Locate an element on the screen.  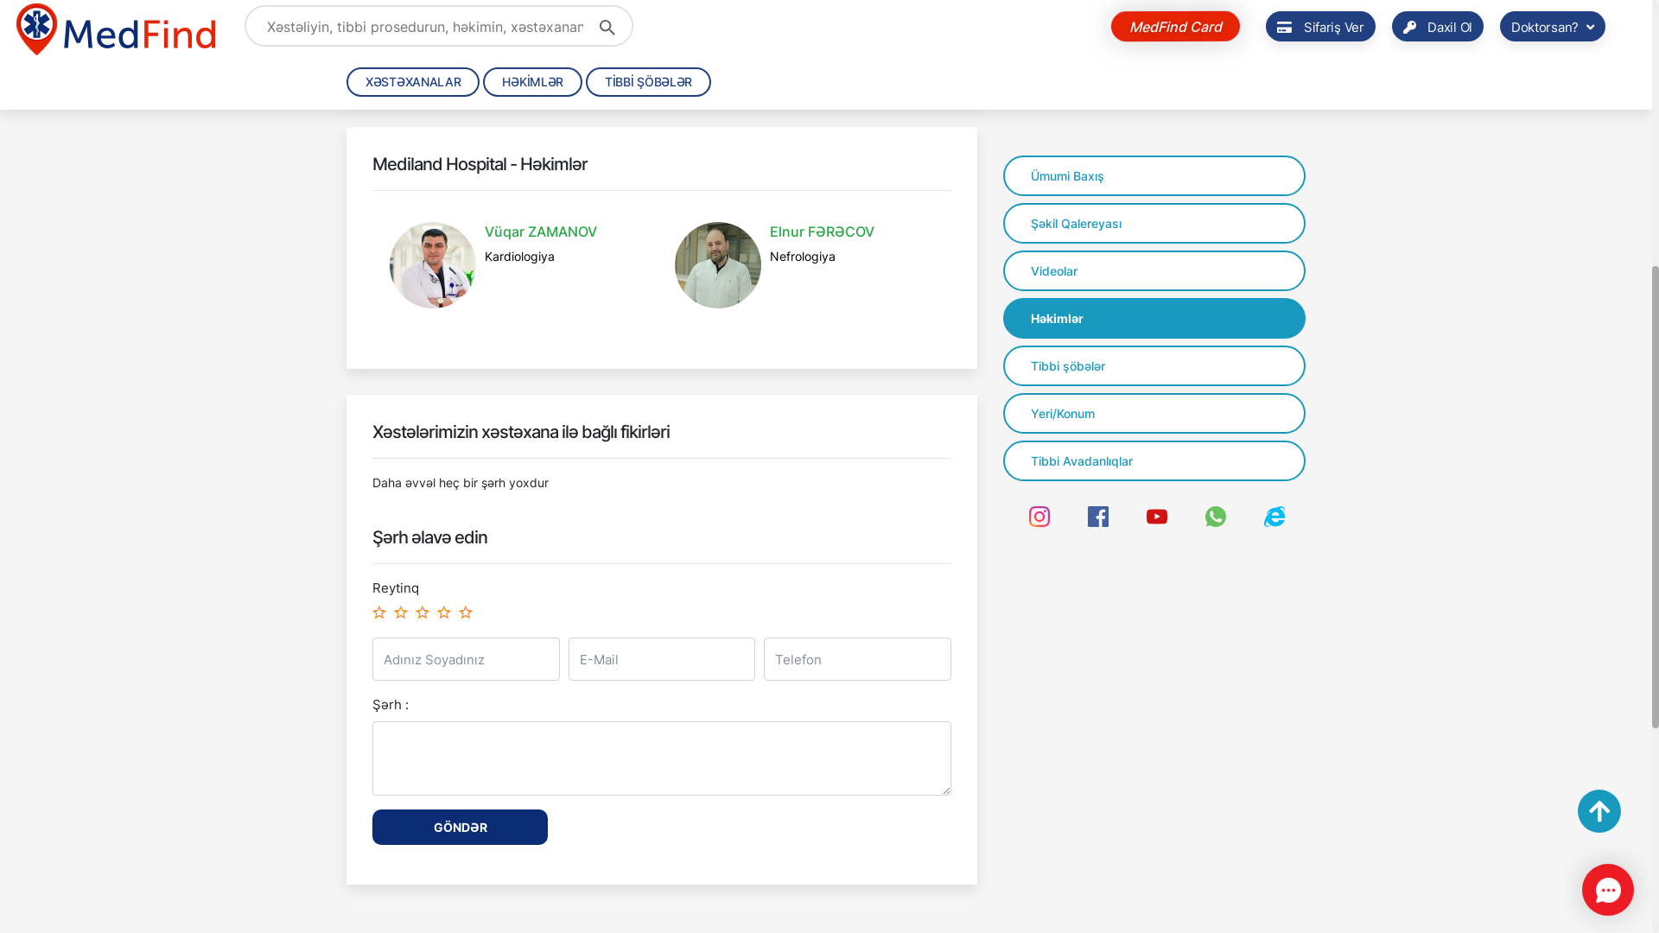
Kardiologiya is located at coordinates (520, 795).